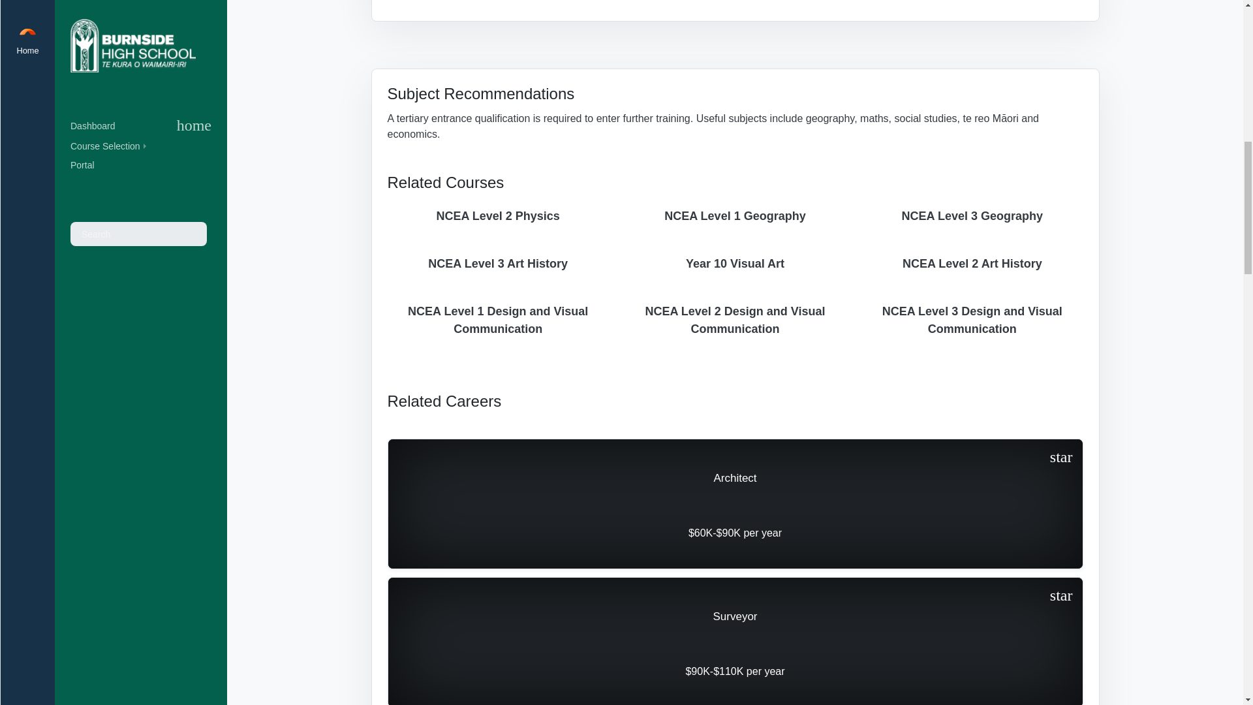 The image size is (1253, 705). What do you see at coordinates (1061, 457) in the screenshot?
I see `star` at bounding box center [1061, 457].